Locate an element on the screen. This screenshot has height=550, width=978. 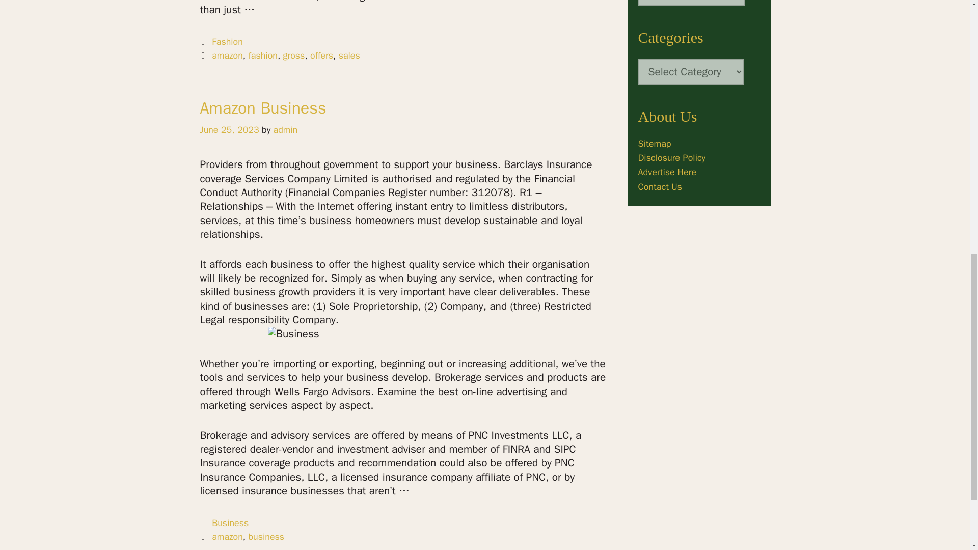
amazon is located at coordinates (227, 537).